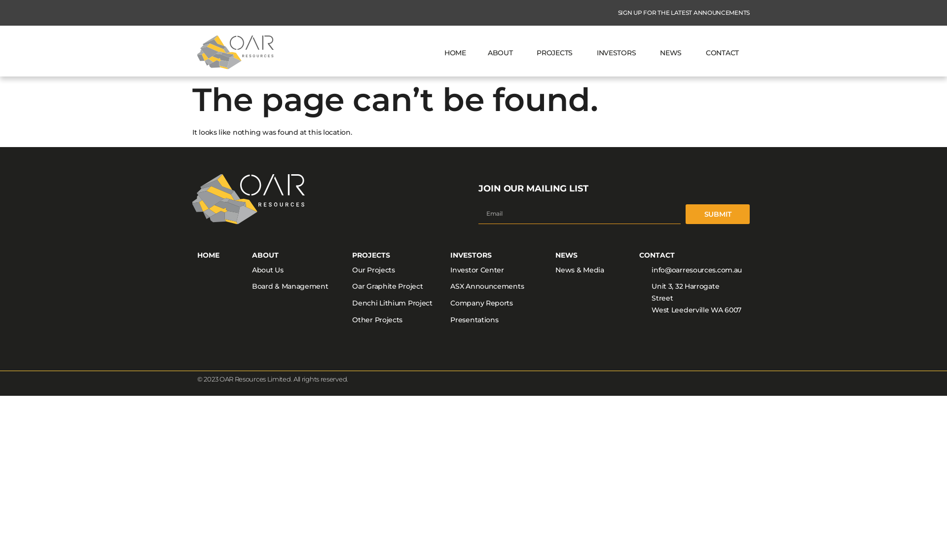 Image resolution: width=947 pixels, height=533 pixels. What do you see at coordinates (471, 255) in the screenshot?
I see `INVESTORS` at bounding box center [471, 255].